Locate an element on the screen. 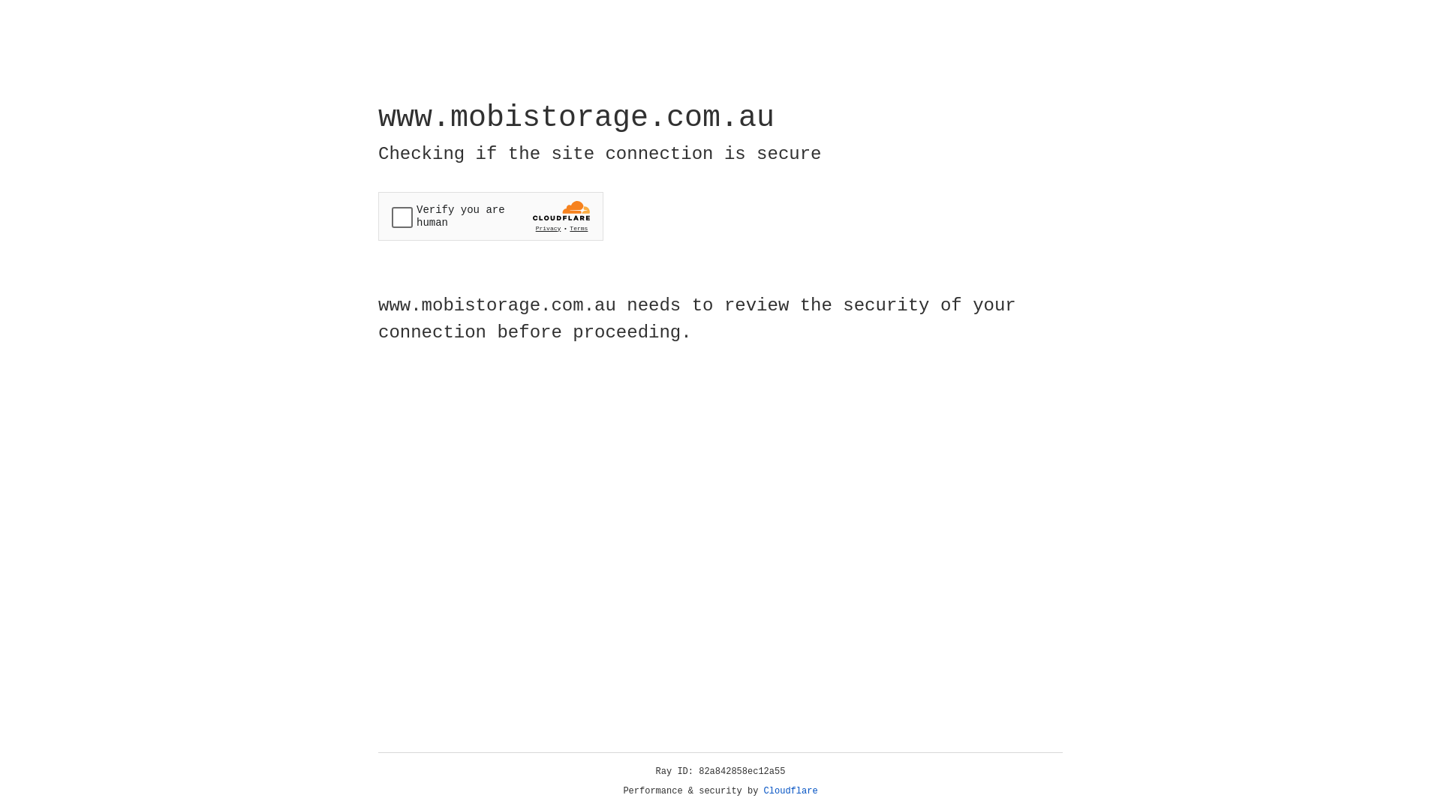 The image size is (1441, 810). Cloudflare is located at coordinates (791, 791).